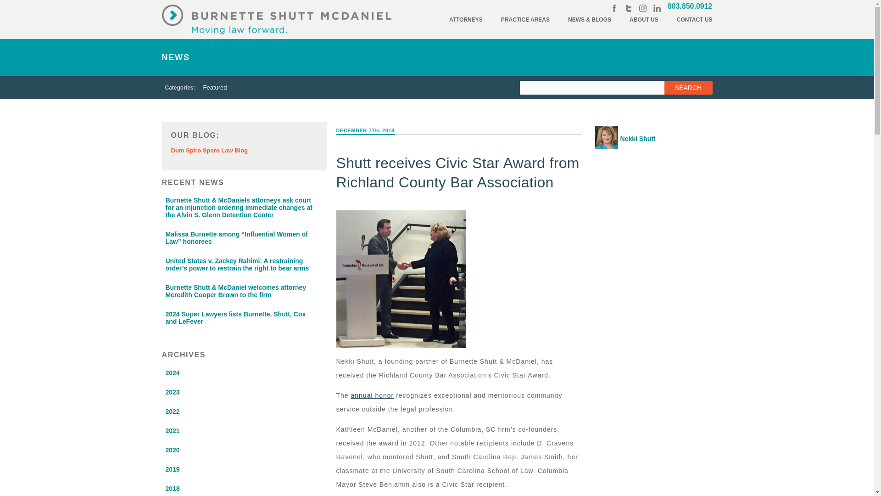 Image resolution: width=881 pixels, height=496 pixels. Describe the element at coordinates (235, 469) in the screenshot. I see `2019` at that location.